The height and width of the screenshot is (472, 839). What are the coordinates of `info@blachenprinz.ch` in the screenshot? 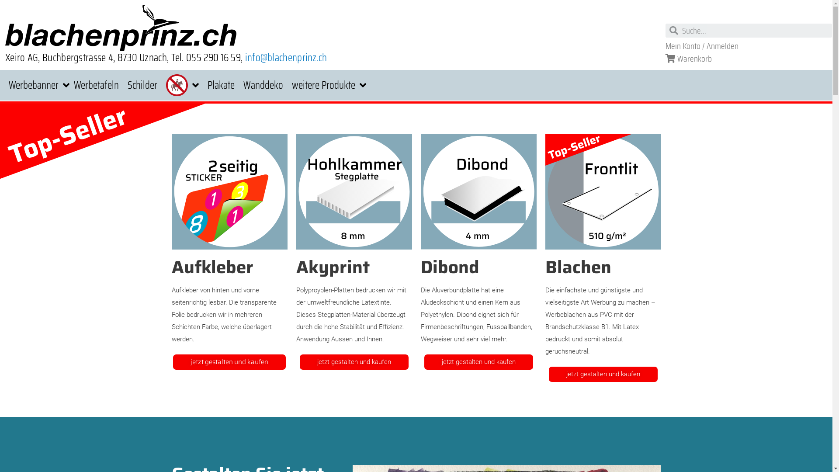 It's located at (286, 58).